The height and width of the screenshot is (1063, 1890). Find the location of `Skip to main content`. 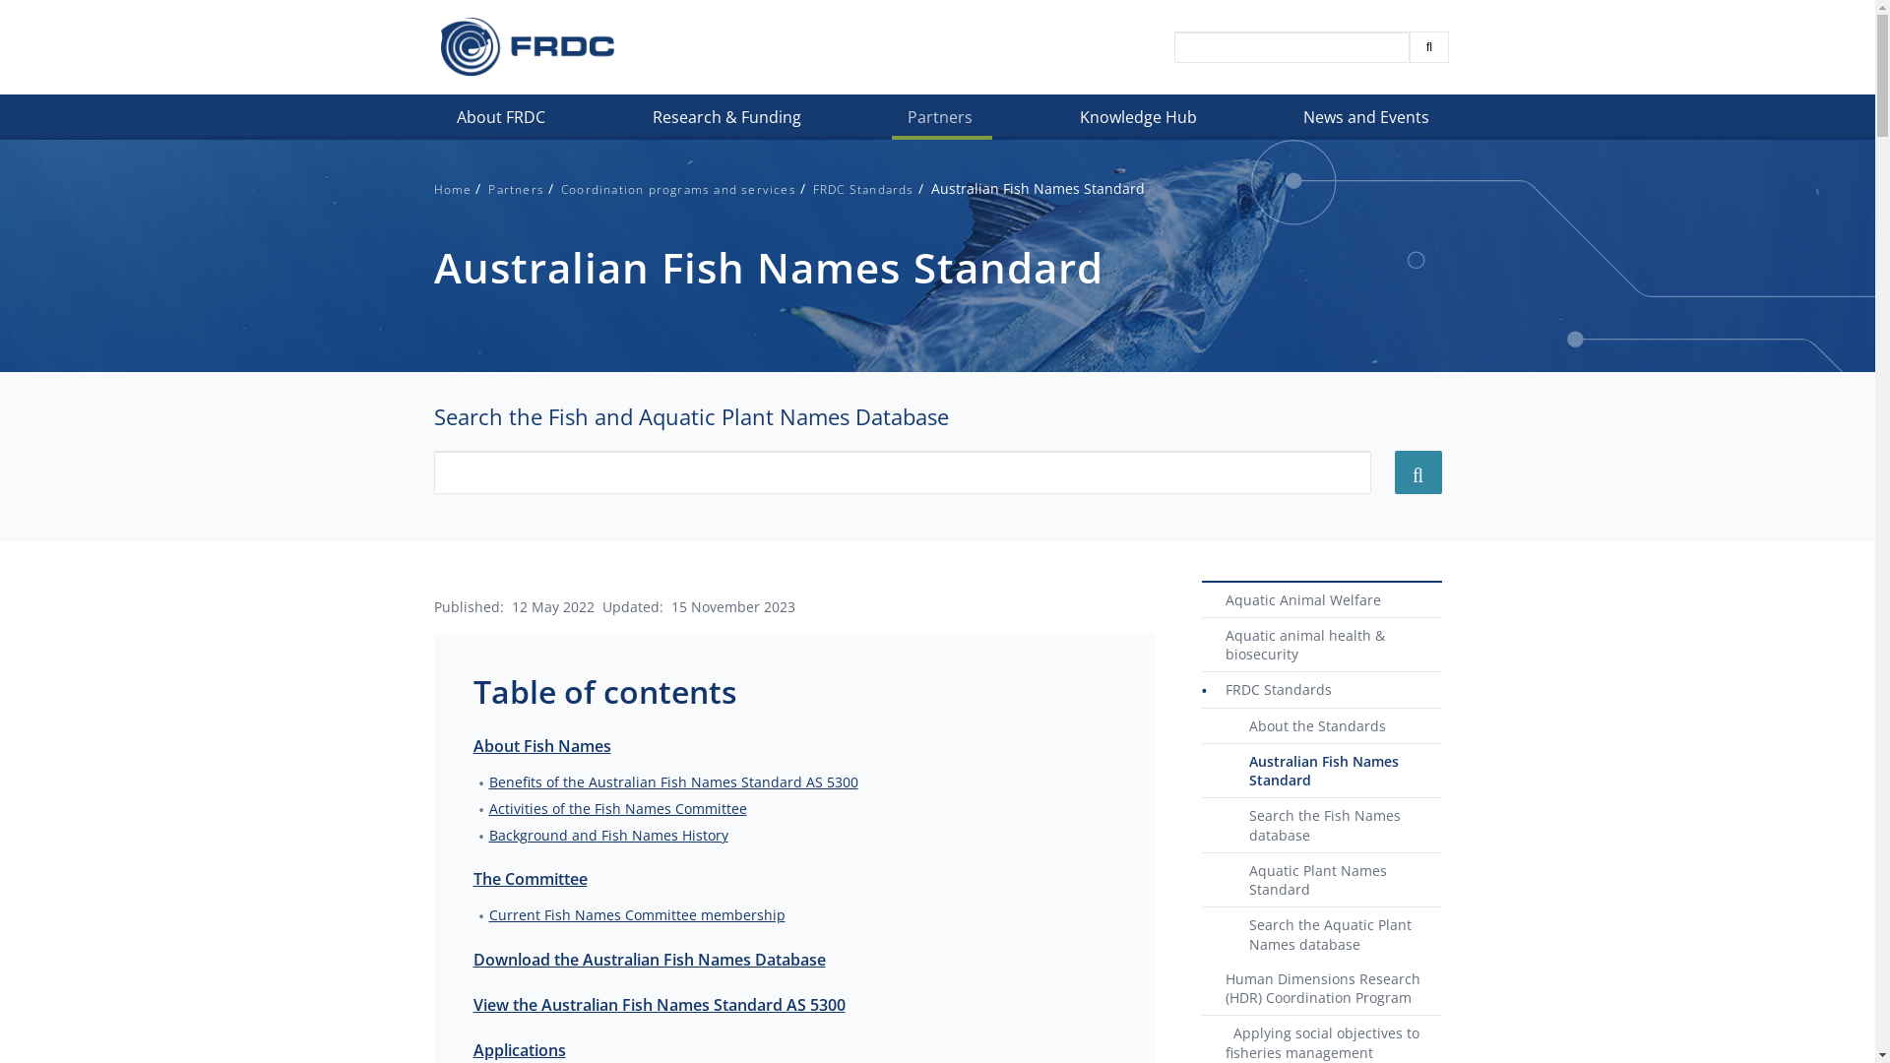

Skip to main content is located at coordinates (0, 140).